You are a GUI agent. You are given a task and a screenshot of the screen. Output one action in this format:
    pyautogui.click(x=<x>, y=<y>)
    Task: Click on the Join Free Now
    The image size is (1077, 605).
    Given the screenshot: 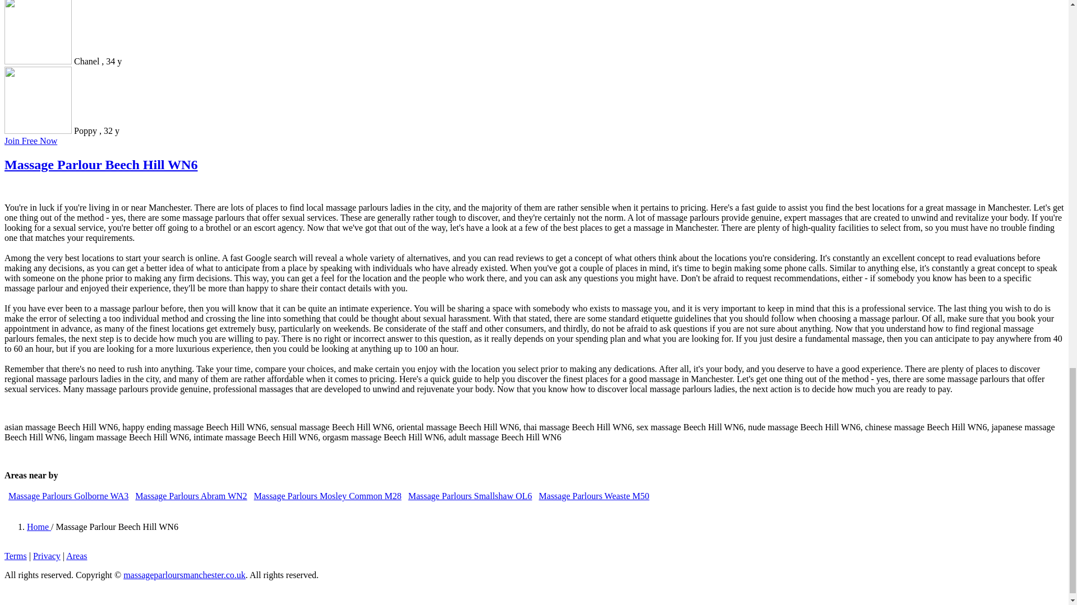 What is the action you would take?
    pyautogui.click(x=30, y=141)
    